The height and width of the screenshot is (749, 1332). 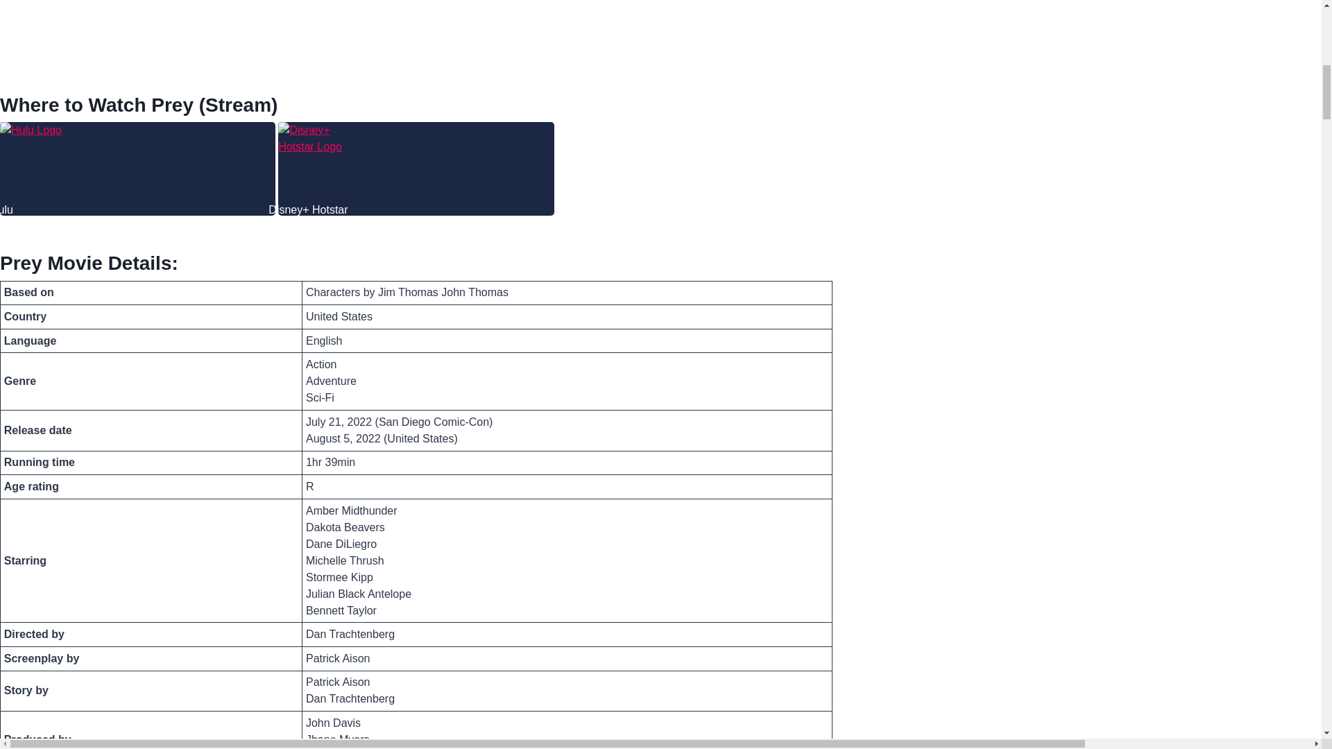 What do you see at coordinates (42, 163) in the screenshot?
I see `Hulu` at bounding box center [42, 163].